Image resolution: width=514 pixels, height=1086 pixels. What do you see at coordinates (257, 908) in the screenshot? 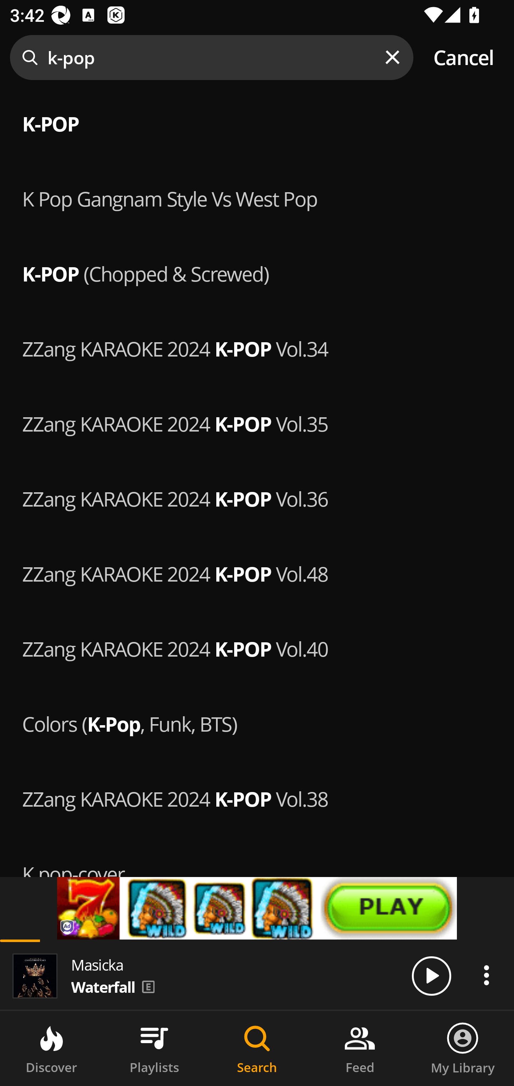
I see `fsc` at bounding box center [257, 908].